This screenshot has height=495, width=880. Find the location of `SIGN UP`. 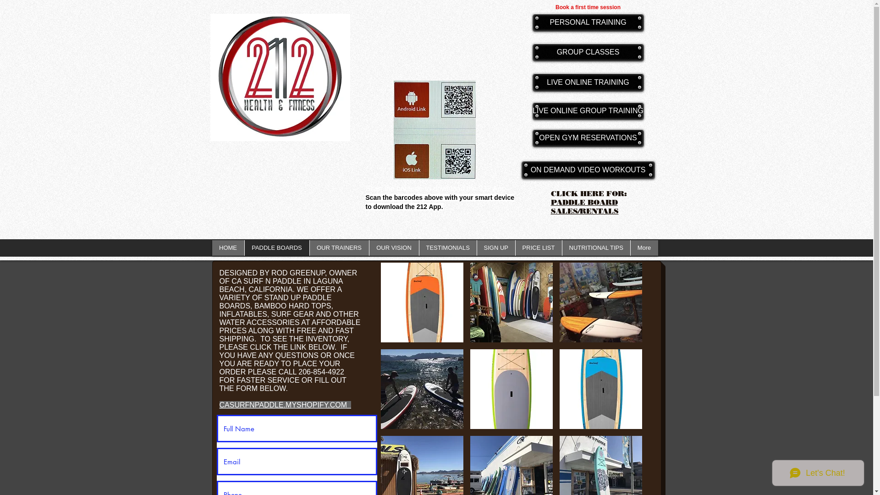

SIGN UP is located at coordinates (496, 248).